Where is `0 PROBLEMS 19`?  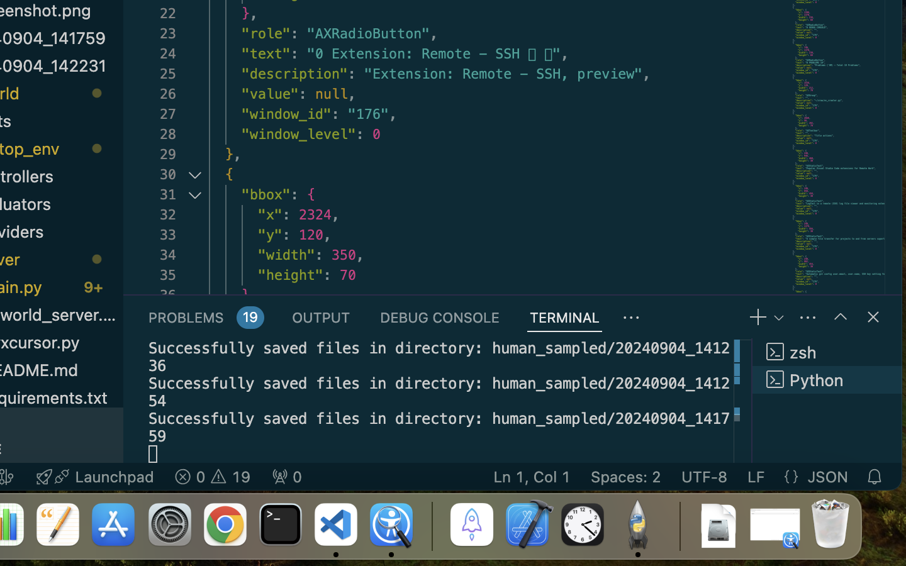 0 PROBLEMS 19 is located at coordinates (206, 317).